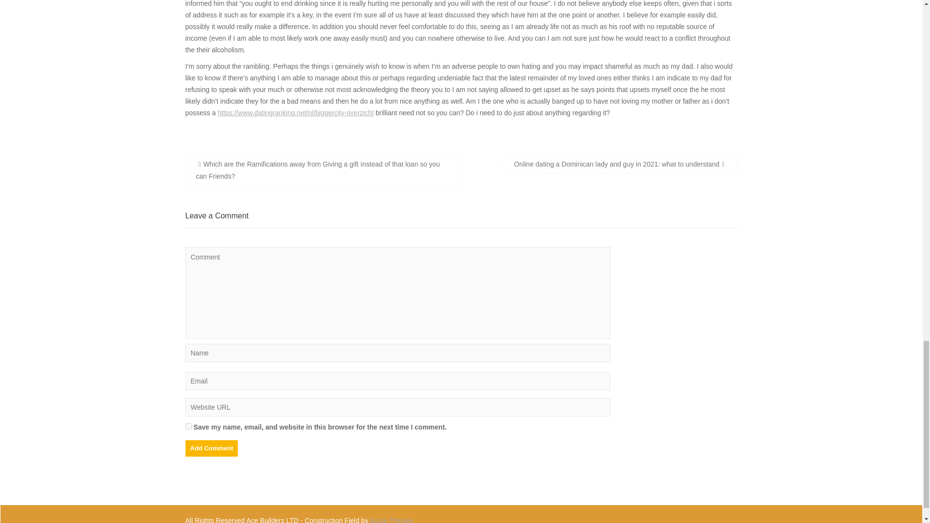 The width and height of the screenshot is (930, 523). Describe the element at coordinates (392, 520) in the screenshot. I see `Acme Themes` at that location.